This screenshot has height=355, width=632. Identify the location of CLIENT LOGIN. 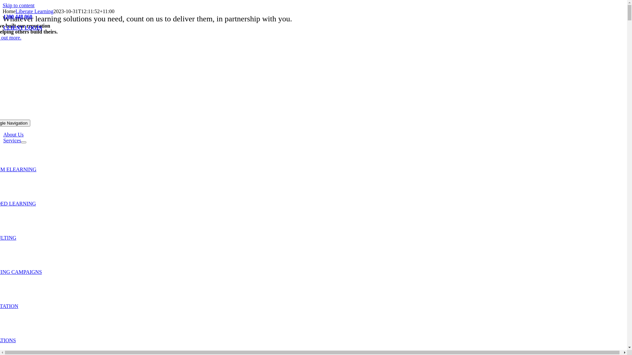
(23, 28).